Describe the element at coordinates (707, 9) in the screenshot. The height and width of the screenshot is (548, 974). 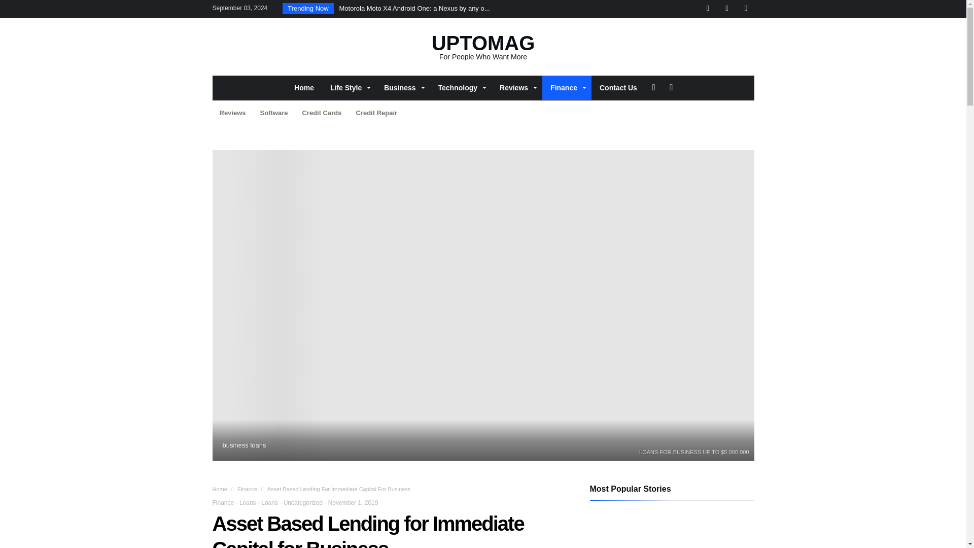
I see `Twitter` at that location.